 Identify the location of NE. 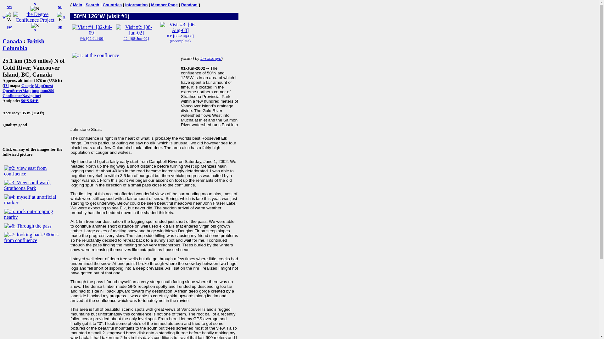
(60, 7).